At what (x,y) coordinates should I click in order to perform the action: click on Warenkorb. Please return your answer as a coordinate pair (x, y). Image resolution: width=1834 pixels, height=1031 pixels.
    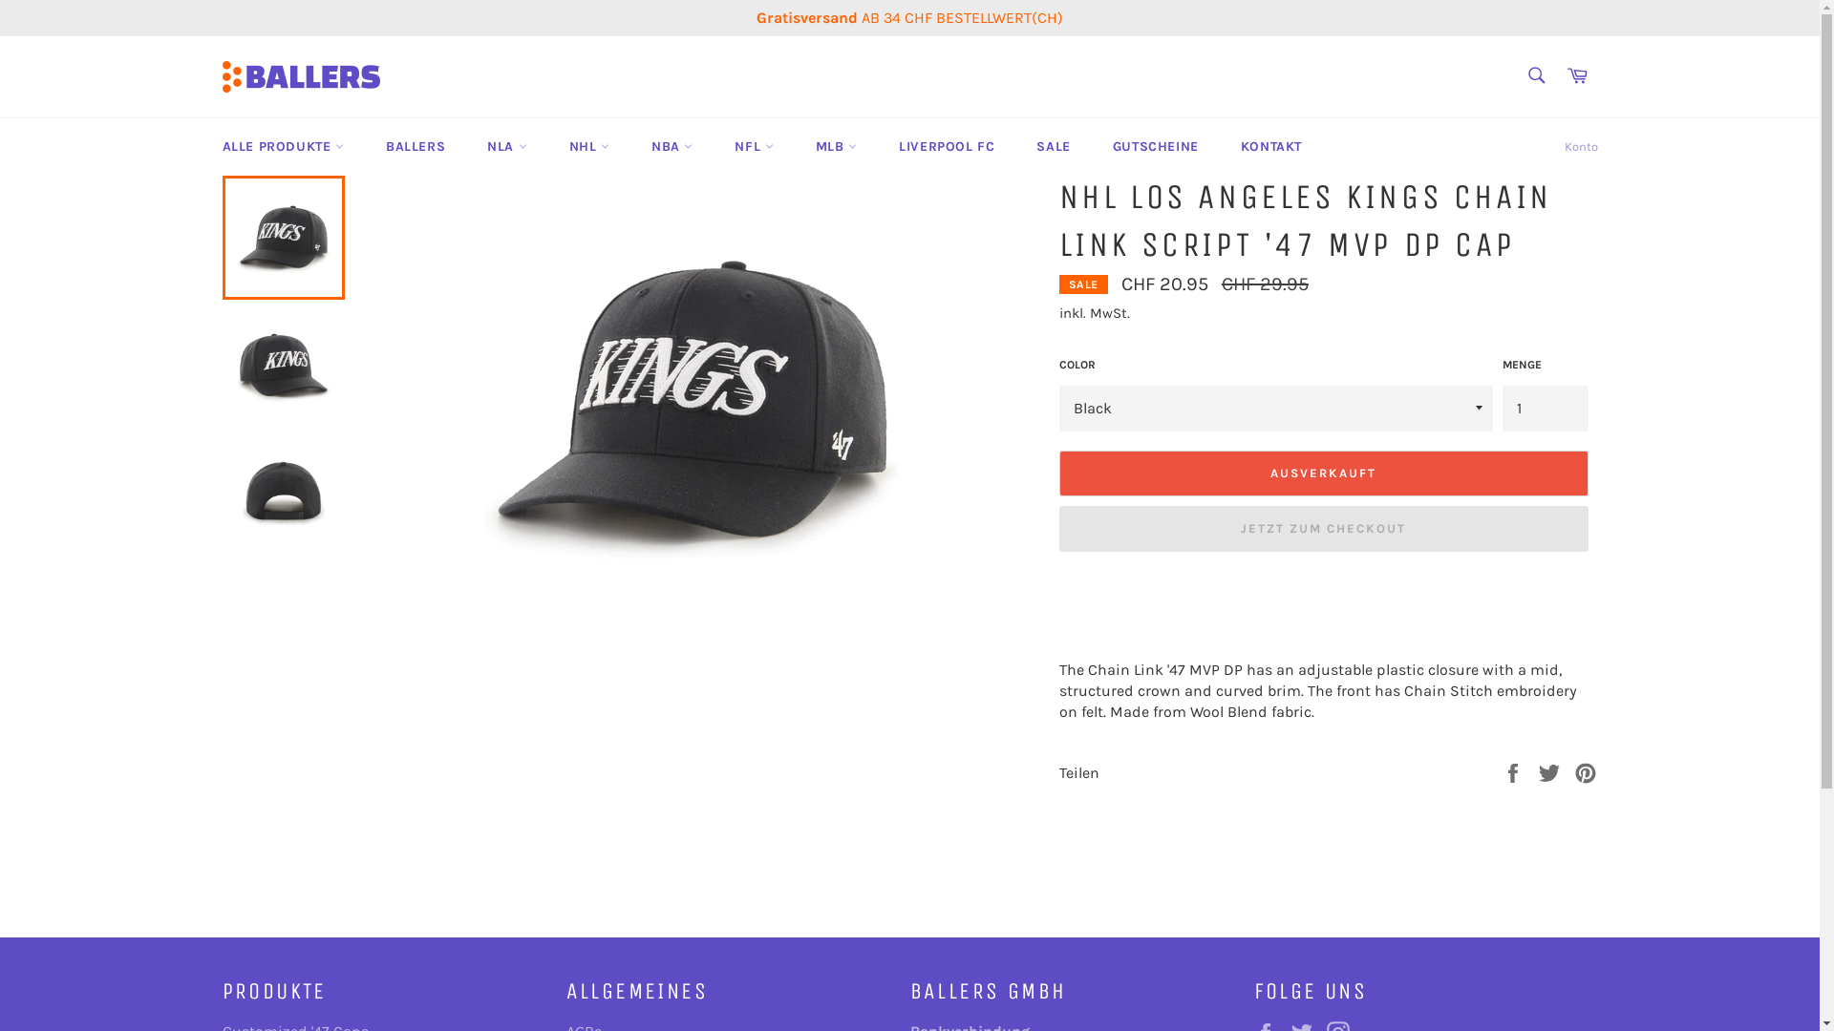
    Looking at the image, I should click on (1577, 76).